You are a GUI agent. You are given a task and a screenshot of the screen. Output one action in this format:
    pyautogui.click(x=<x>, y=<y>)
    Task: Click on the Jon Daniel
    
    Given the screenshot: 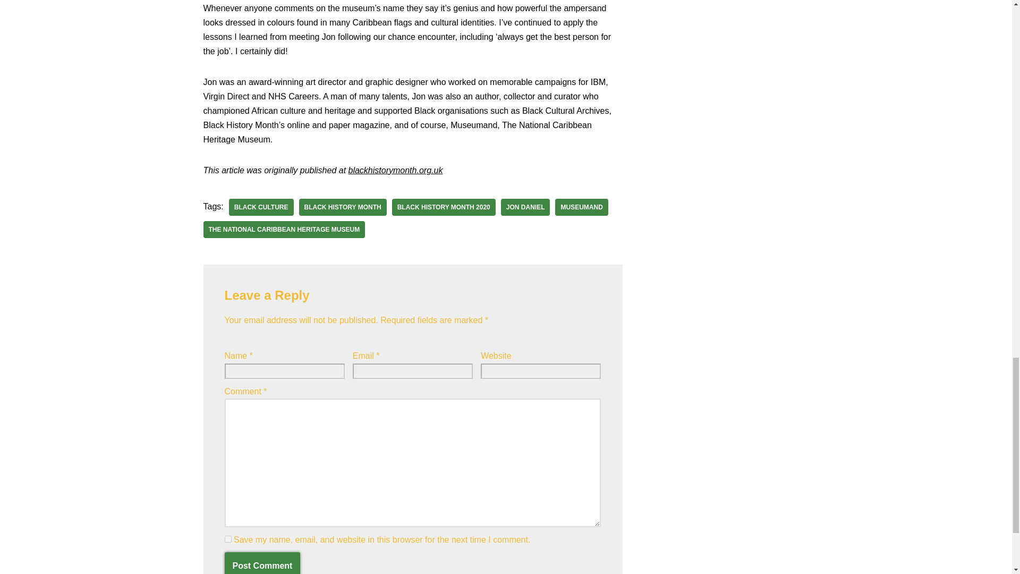 What is the action you would take?
    pyautogui.click(x=525, y=207)
    